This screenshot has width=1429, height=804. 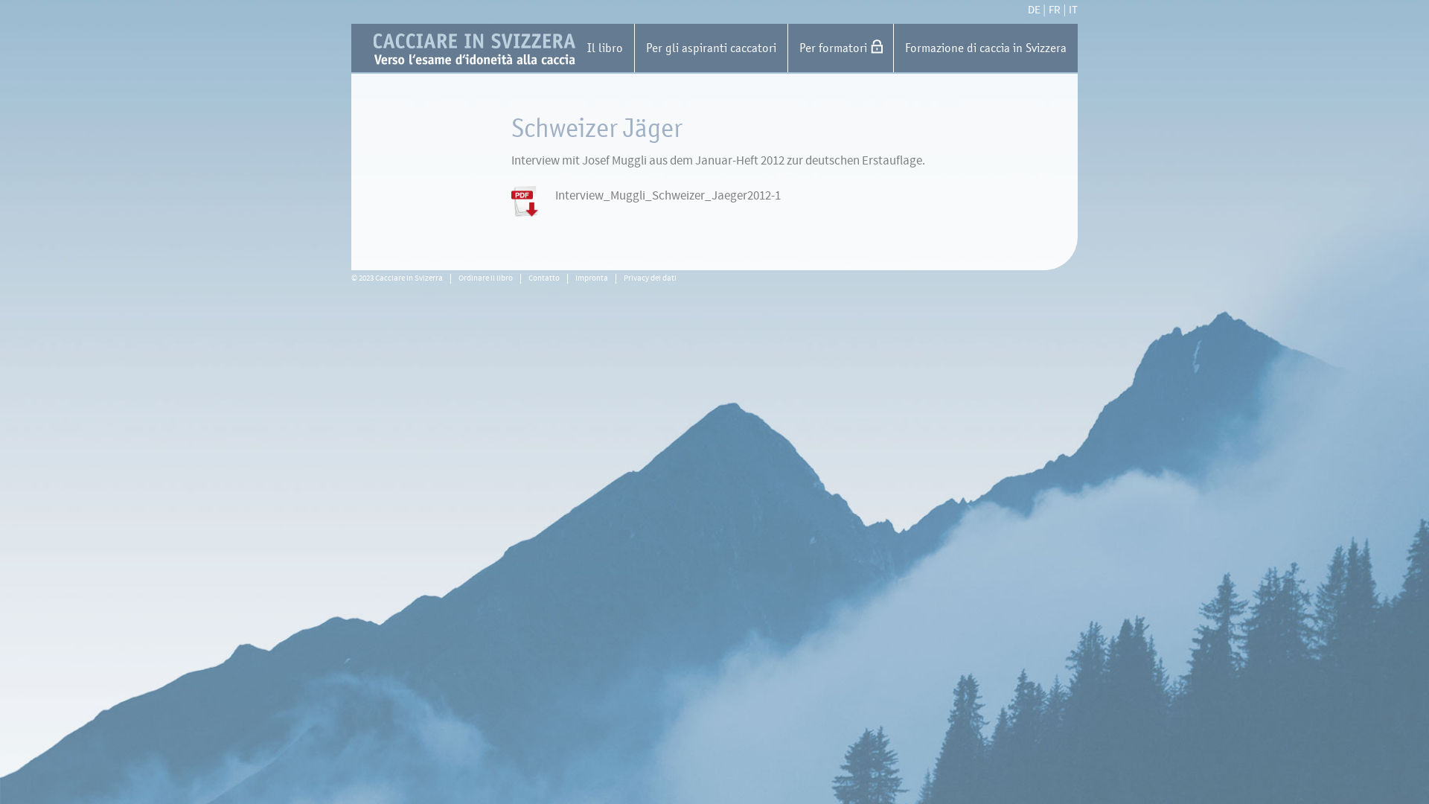 I want to click on Per formatori, so click(x=840, y=48).